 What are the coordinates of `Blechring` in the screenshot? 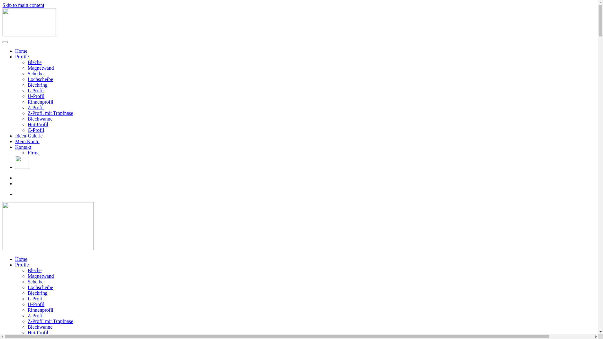 It's located at (38, 293).